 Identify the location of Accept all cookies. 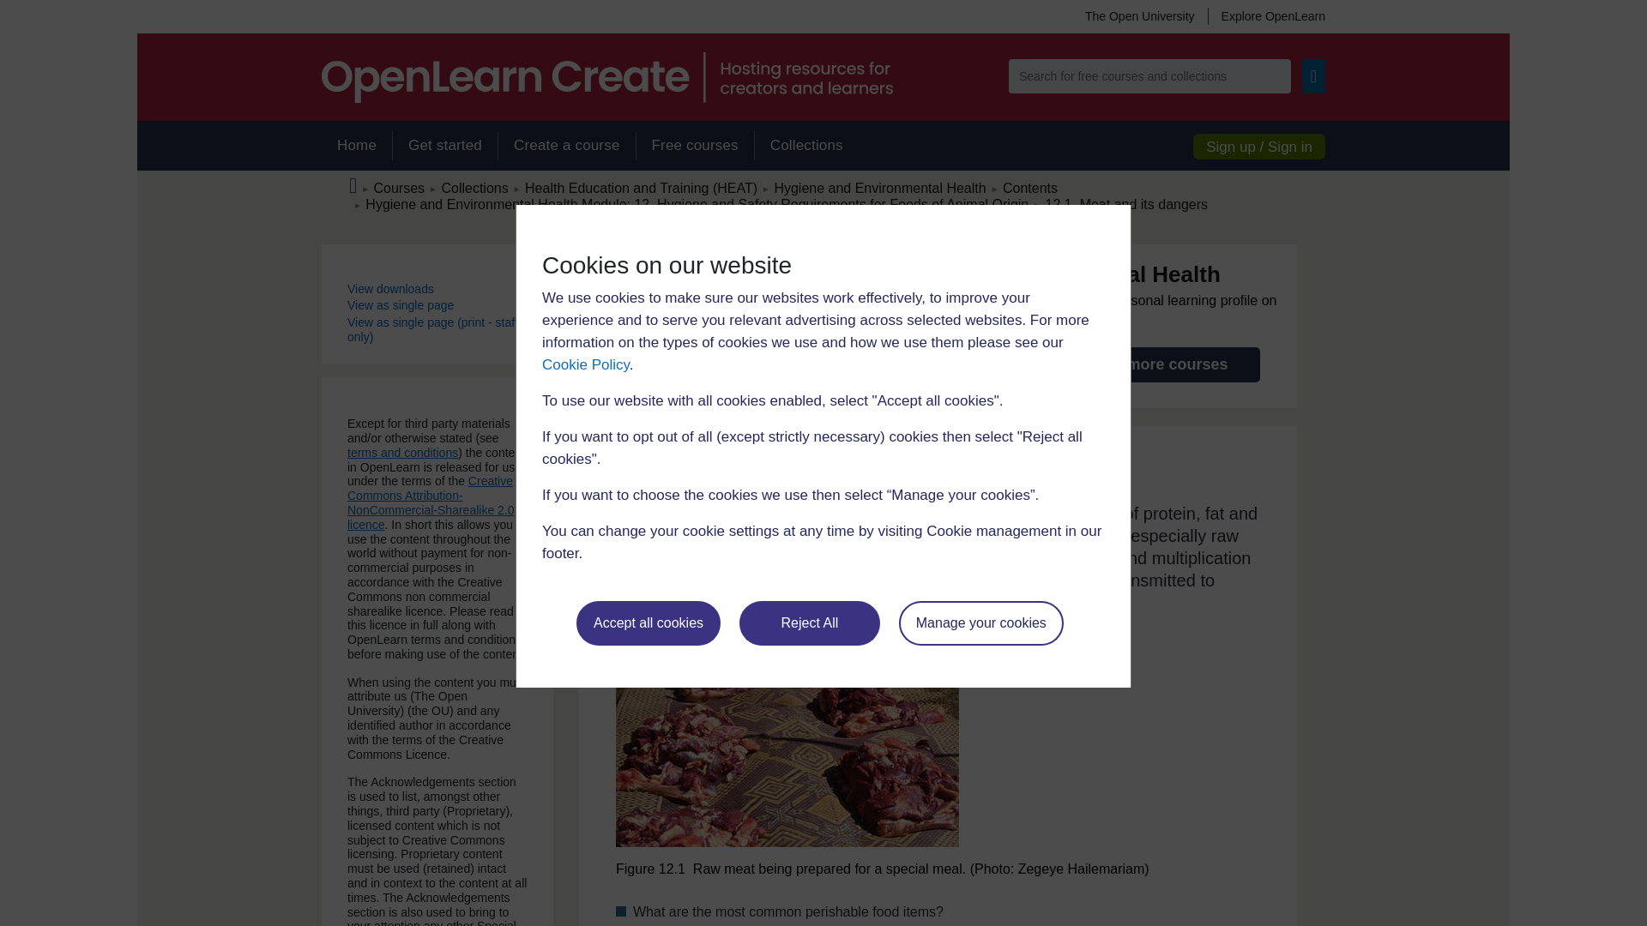
(649, 622).